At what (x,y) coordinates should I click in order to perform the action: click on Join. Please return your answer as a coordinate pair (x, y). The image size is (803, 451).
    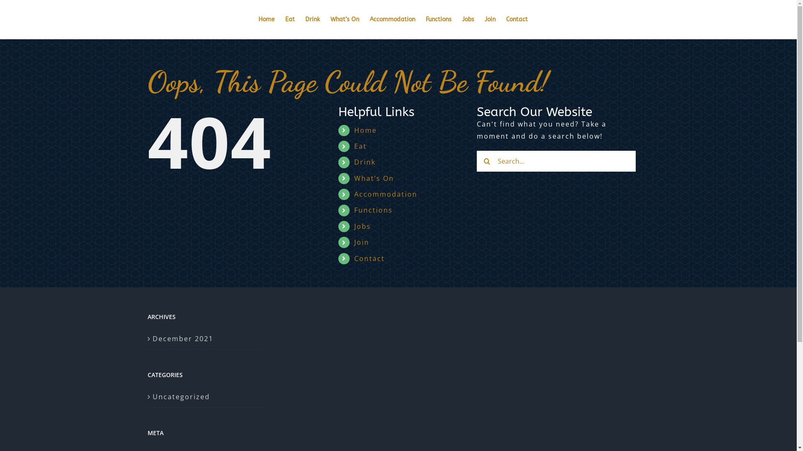
    Looking at the image, I should click on (362, 242).